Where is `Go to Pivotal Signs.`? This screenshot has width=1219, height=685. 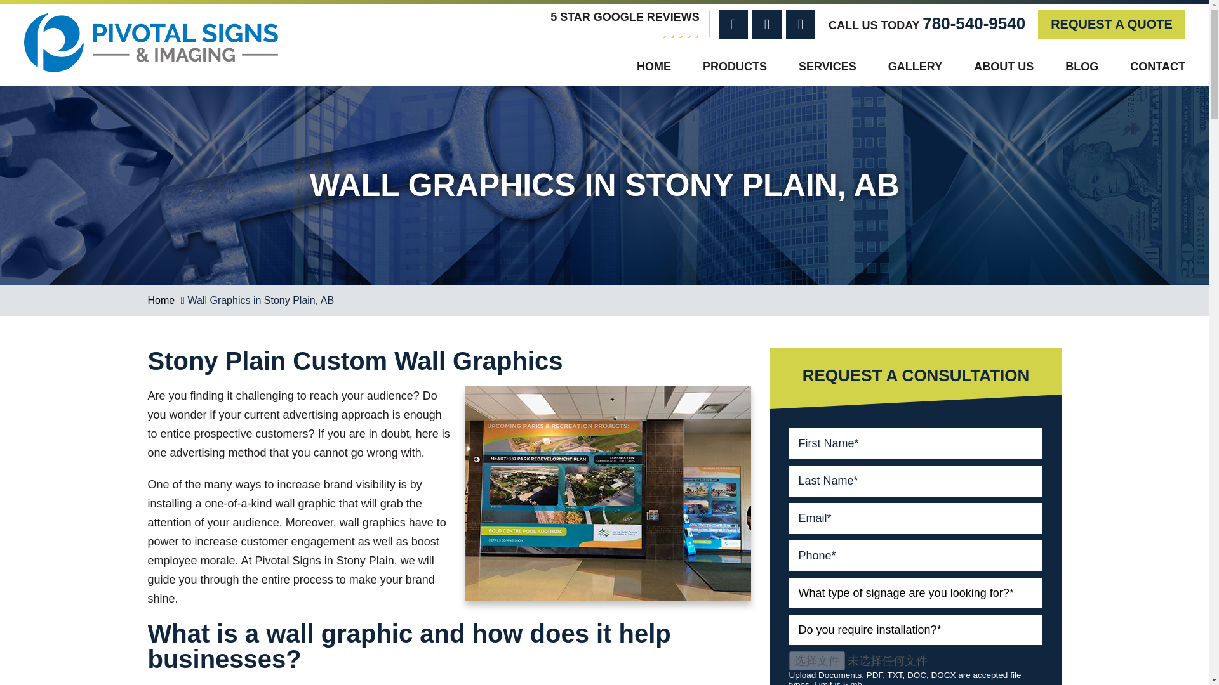 Go to Pivotal Signs. is located at coordinates (161, 300).